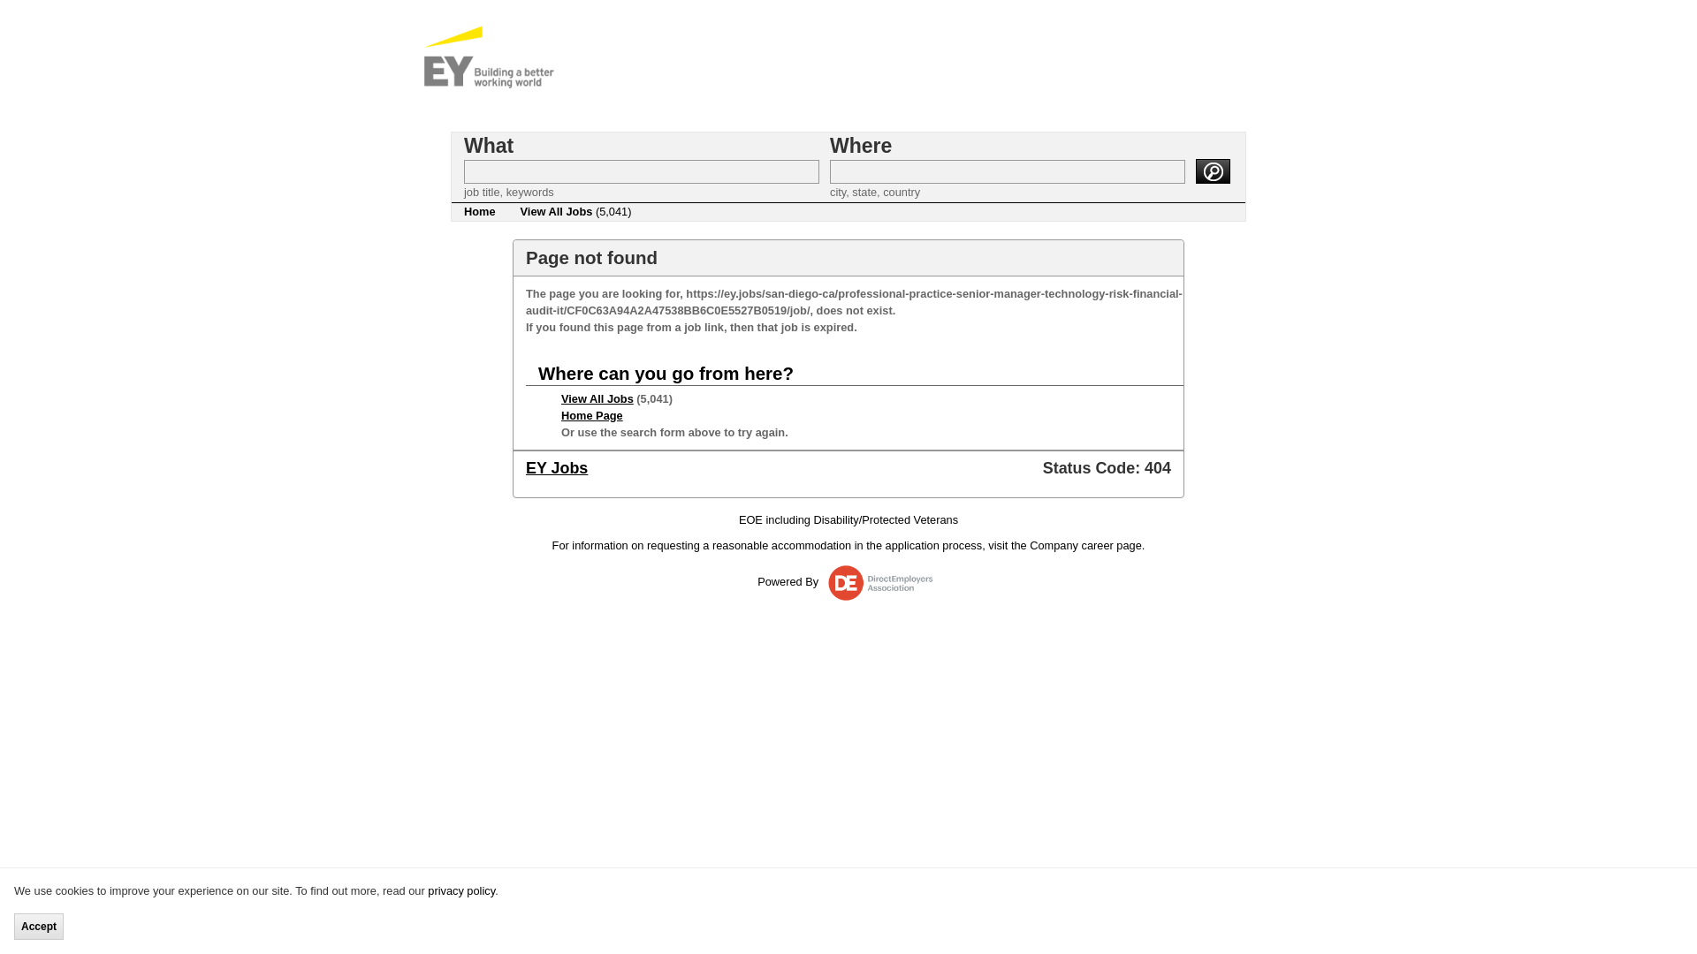 The image size is (1697, 954). Describe the element at coordinates (642, 171) in the screenshot. I see `Search Phrase` at that location.